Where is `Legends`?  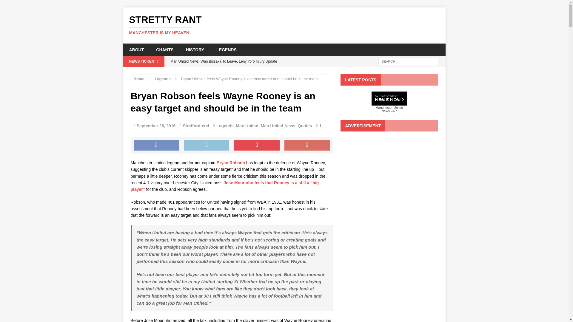
Legends is located at coordinates (225, 126).